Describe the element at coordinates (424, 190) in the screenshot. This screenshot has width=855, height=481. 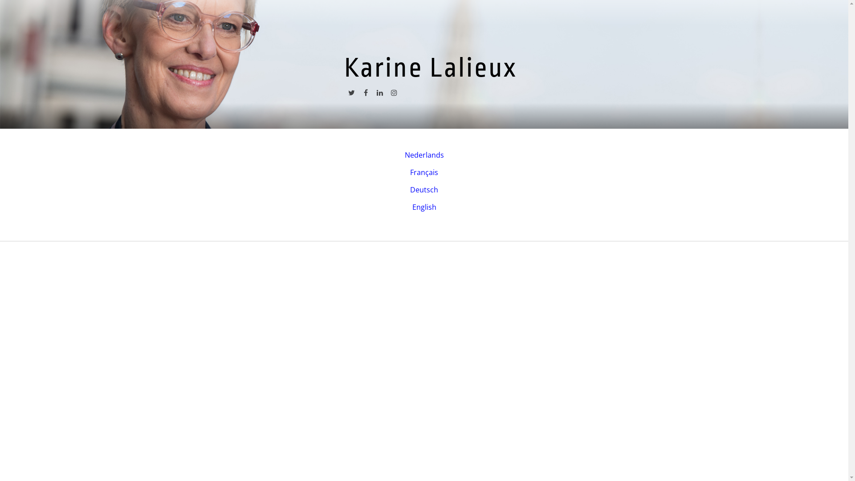
I see `Deutsch` at that location.